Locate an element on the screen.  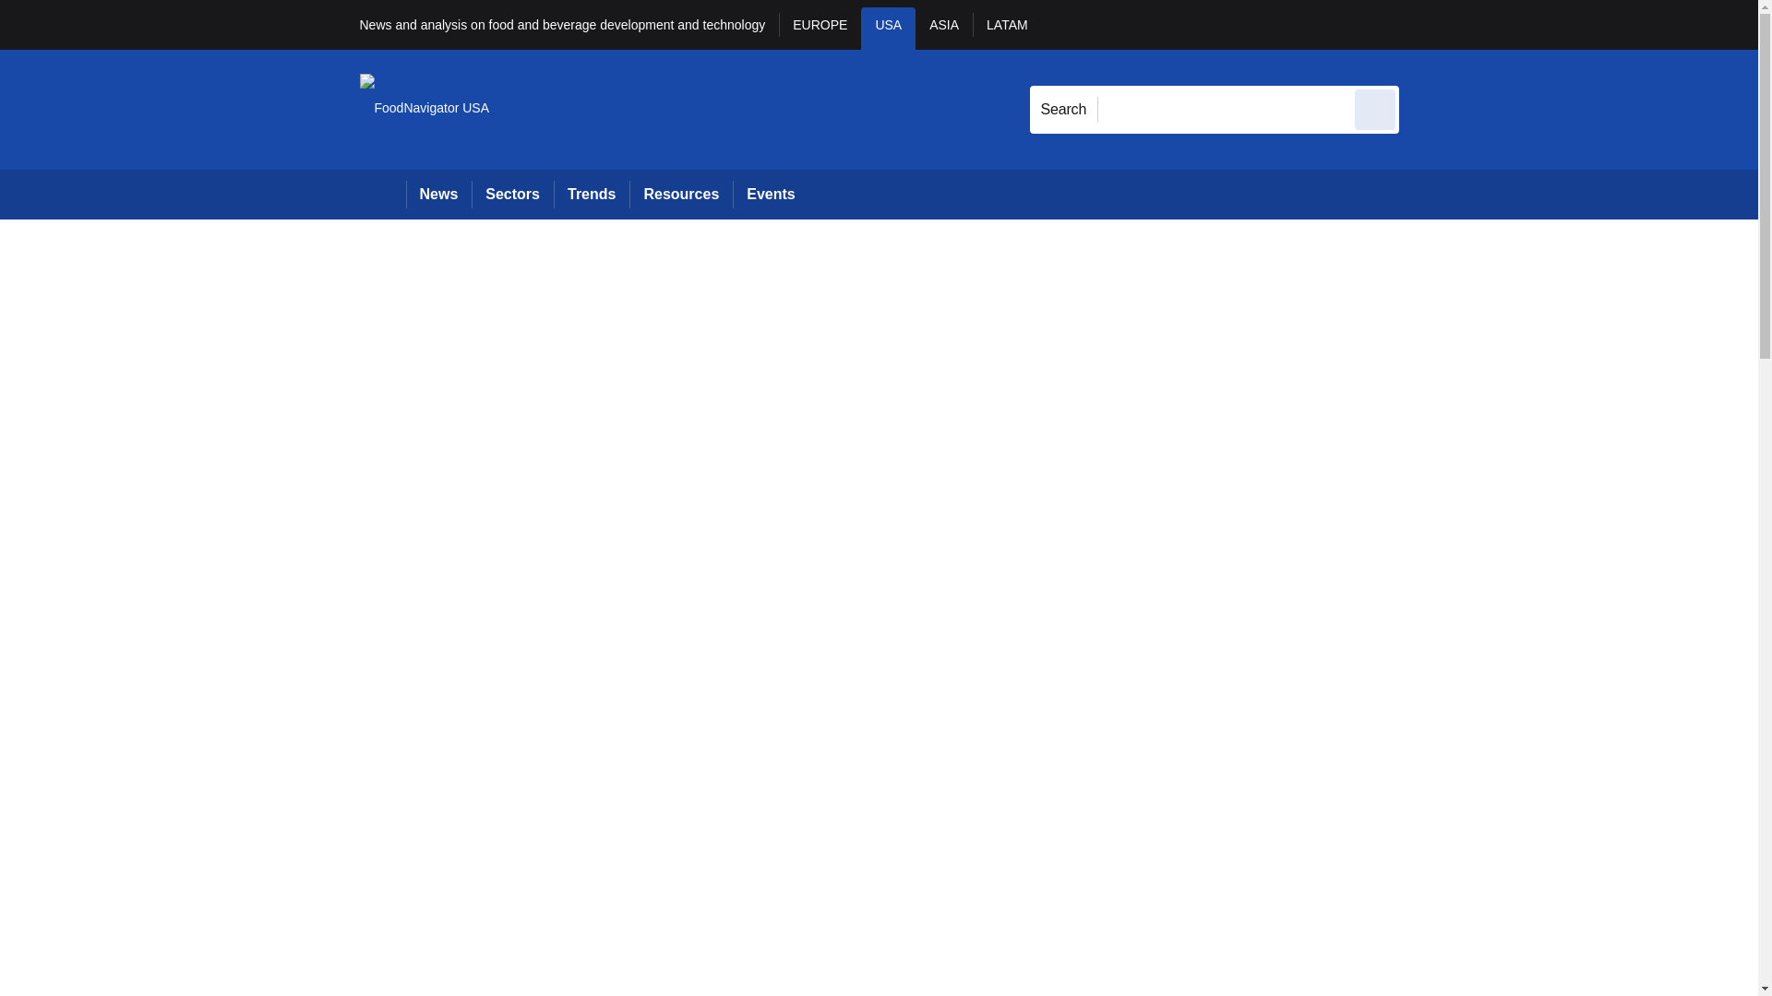
Home is located at coordinates (382, 194).